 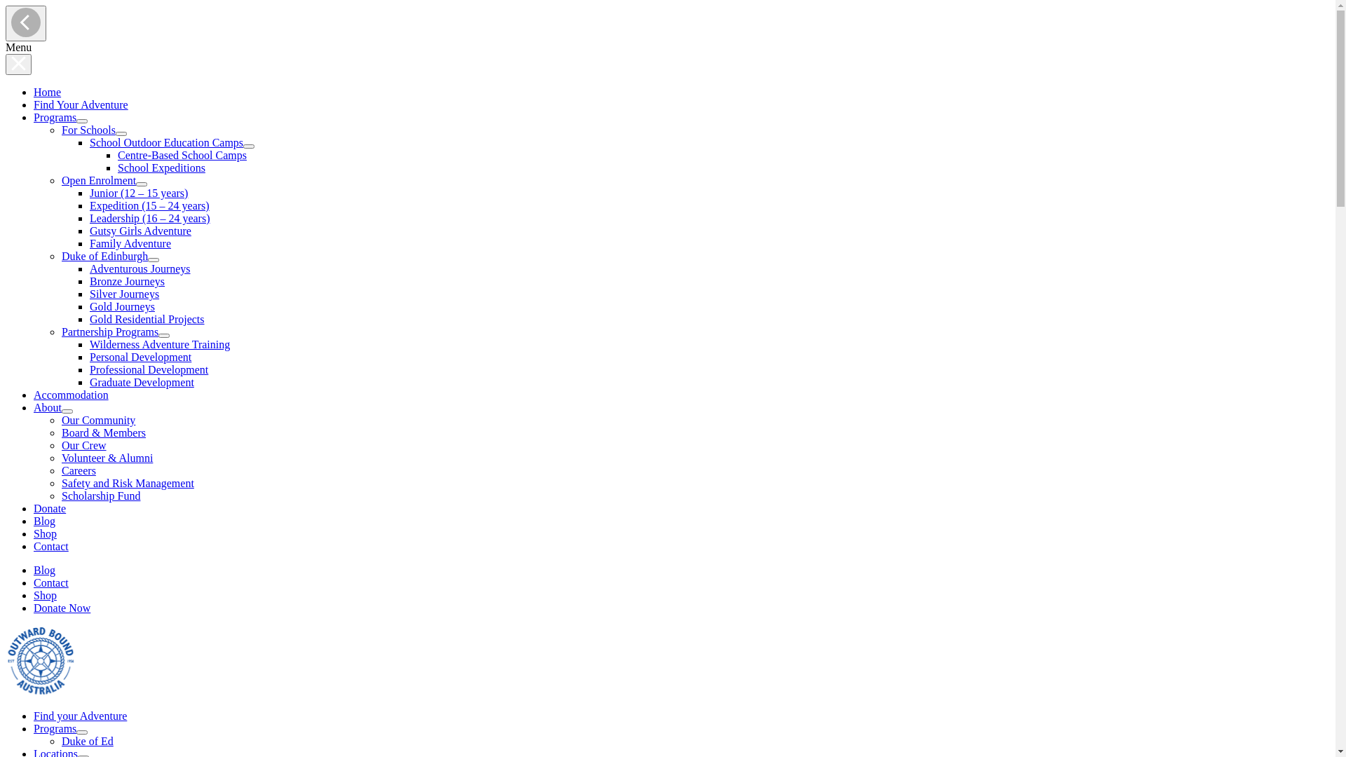 What do you see at coordinates (45, 596) in the screenshot?
I see `Shop` at bounding box center [45, 596].